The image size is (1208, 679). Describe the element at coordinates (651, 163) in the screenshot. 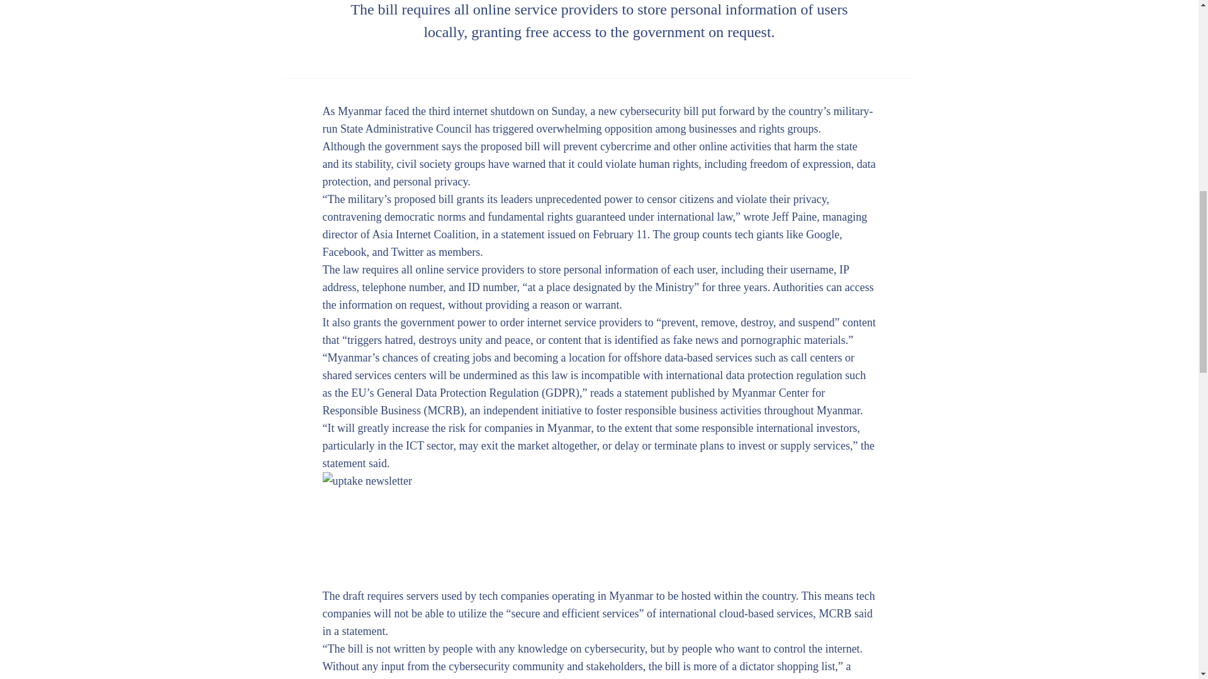

I see `violate human rights` at that location.